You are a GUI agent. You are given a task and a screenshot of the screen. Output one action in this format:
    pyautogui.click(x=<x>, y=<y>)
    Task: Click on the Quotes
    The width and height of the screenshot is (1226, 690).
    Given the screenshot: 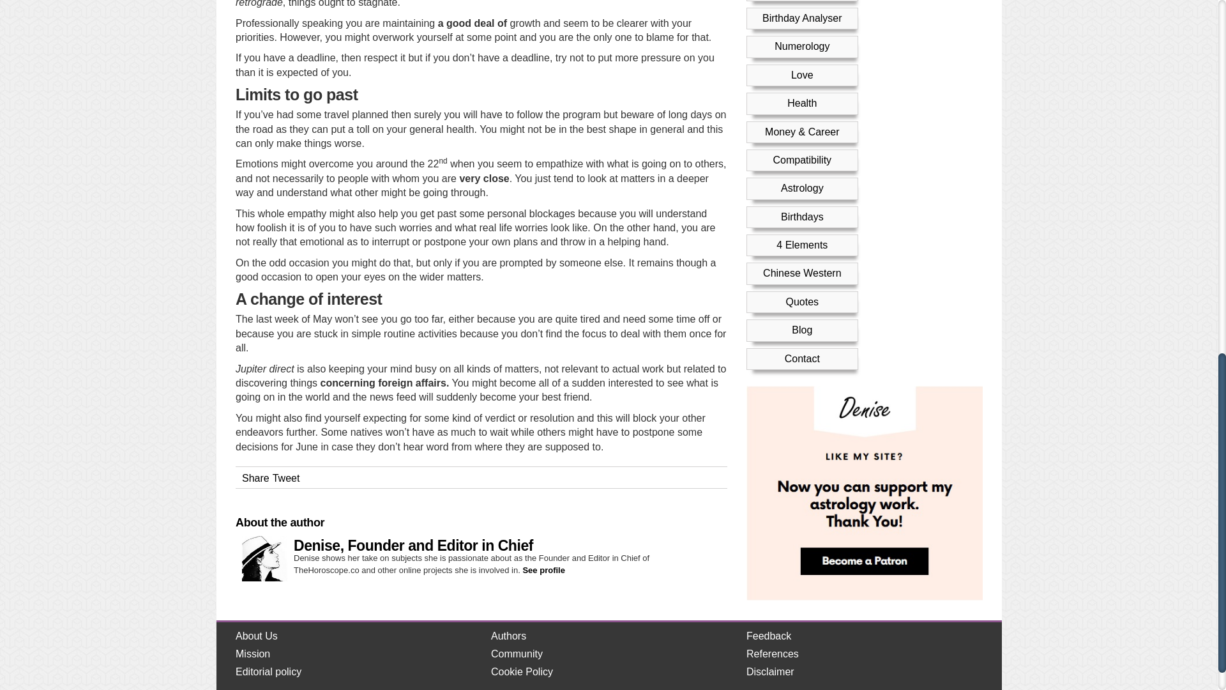 What is the action you would take?
    pyautogui.click(x=802, y=103)
    